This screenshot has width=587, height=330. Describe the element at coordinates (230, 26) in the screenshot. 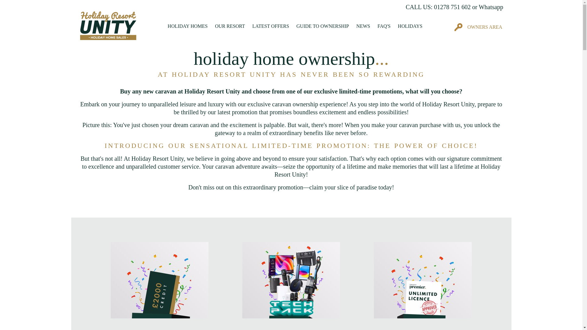

I see `OUR RESORT` at that location.